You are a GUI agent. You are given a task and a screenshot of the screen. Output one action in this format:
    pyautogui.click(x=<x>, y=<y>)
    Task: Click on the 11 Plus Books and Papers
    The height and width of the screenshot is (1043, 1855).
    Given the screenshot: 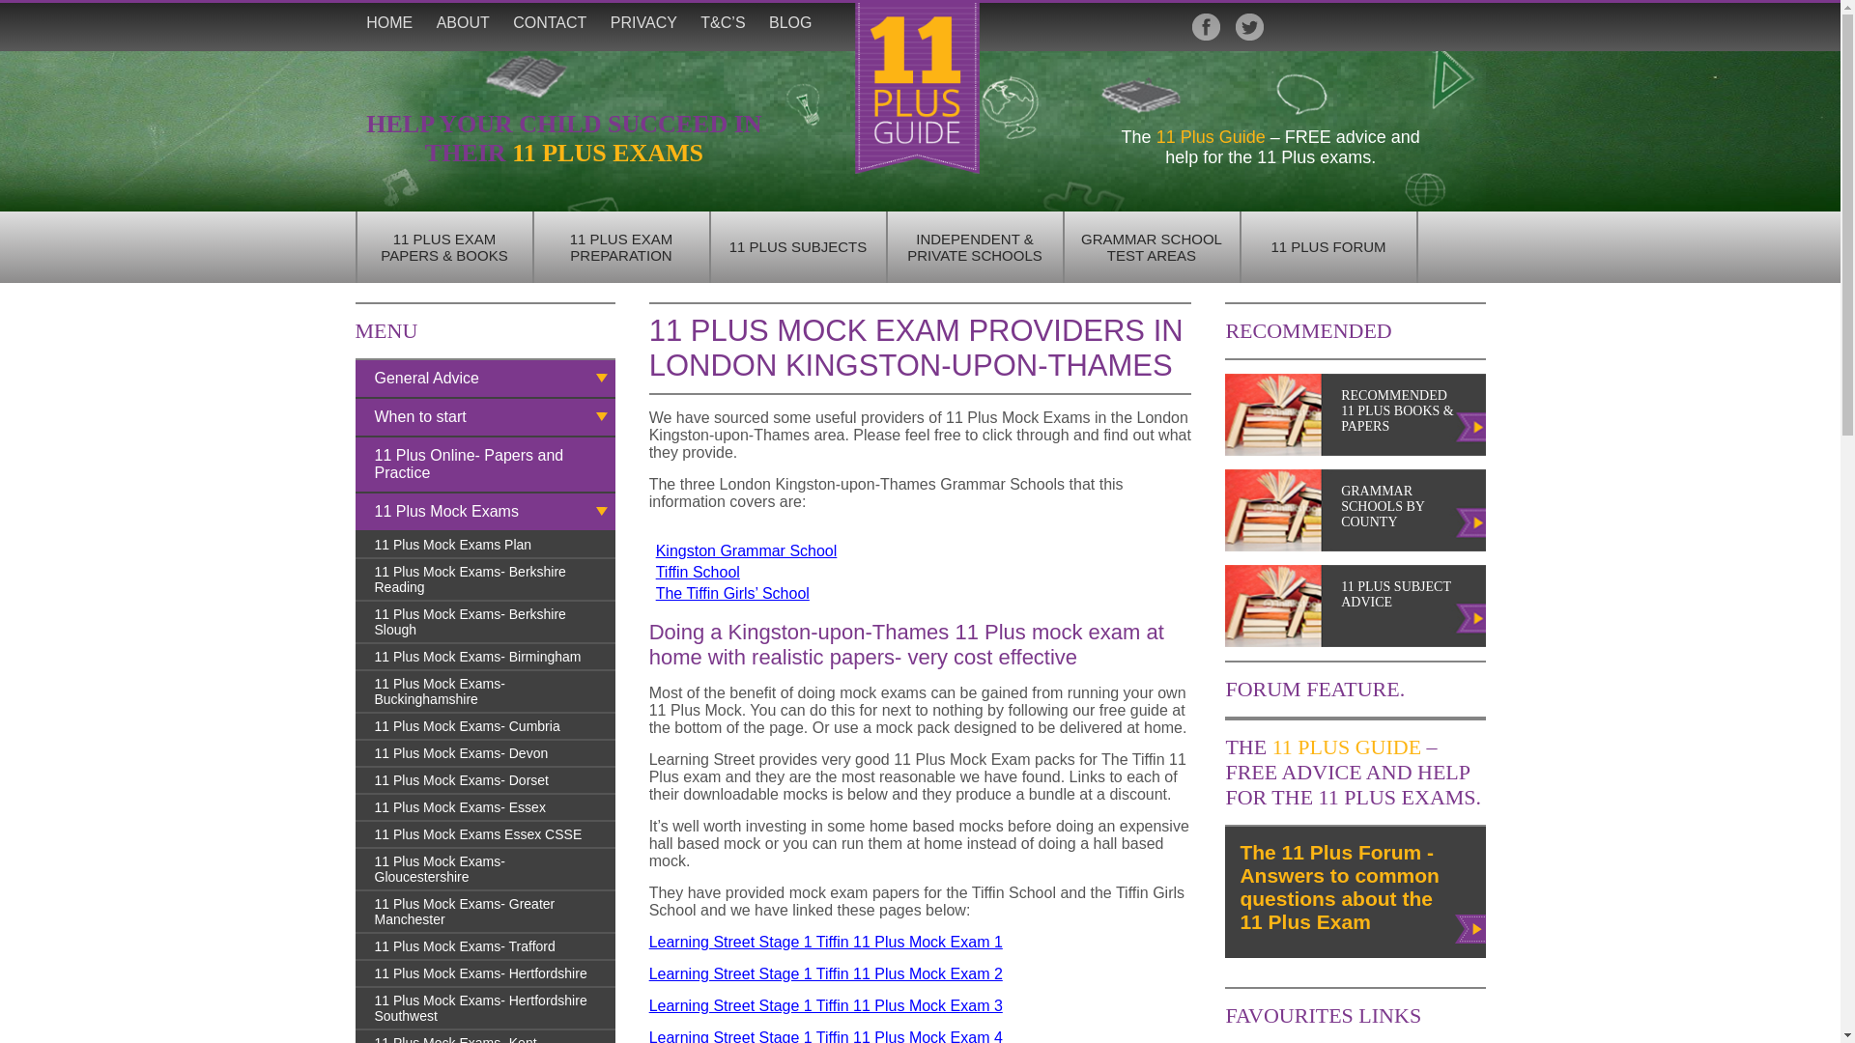 What is the action you would take?
    pyautogui.click(x=1471, y=430)
    